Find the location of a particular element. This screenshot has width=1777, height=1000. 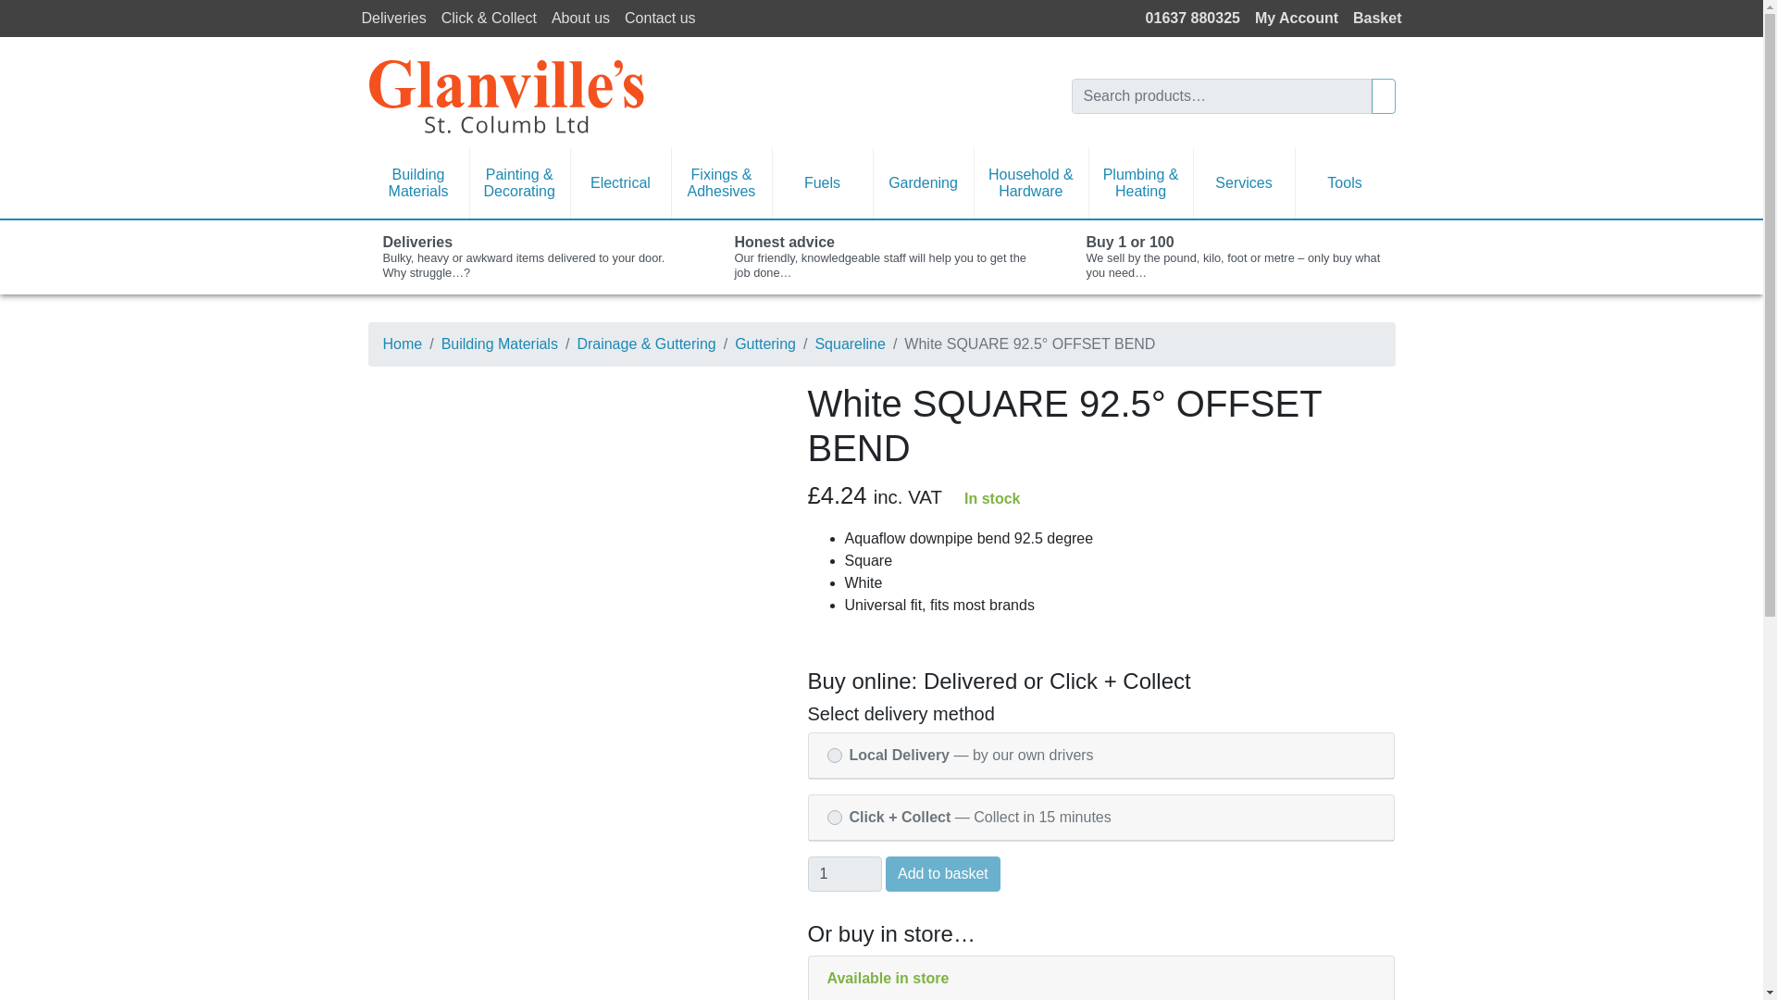

Contact us is located at coordinates (659, 19).